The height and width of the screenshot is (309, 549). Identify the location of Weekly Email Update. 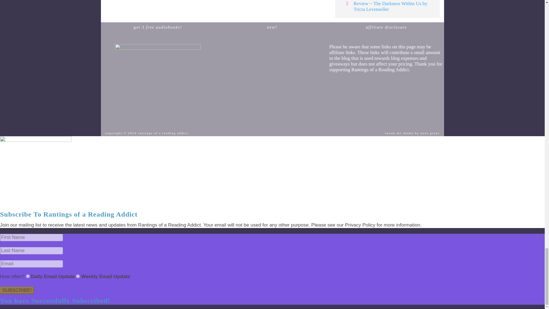
(78, 276).